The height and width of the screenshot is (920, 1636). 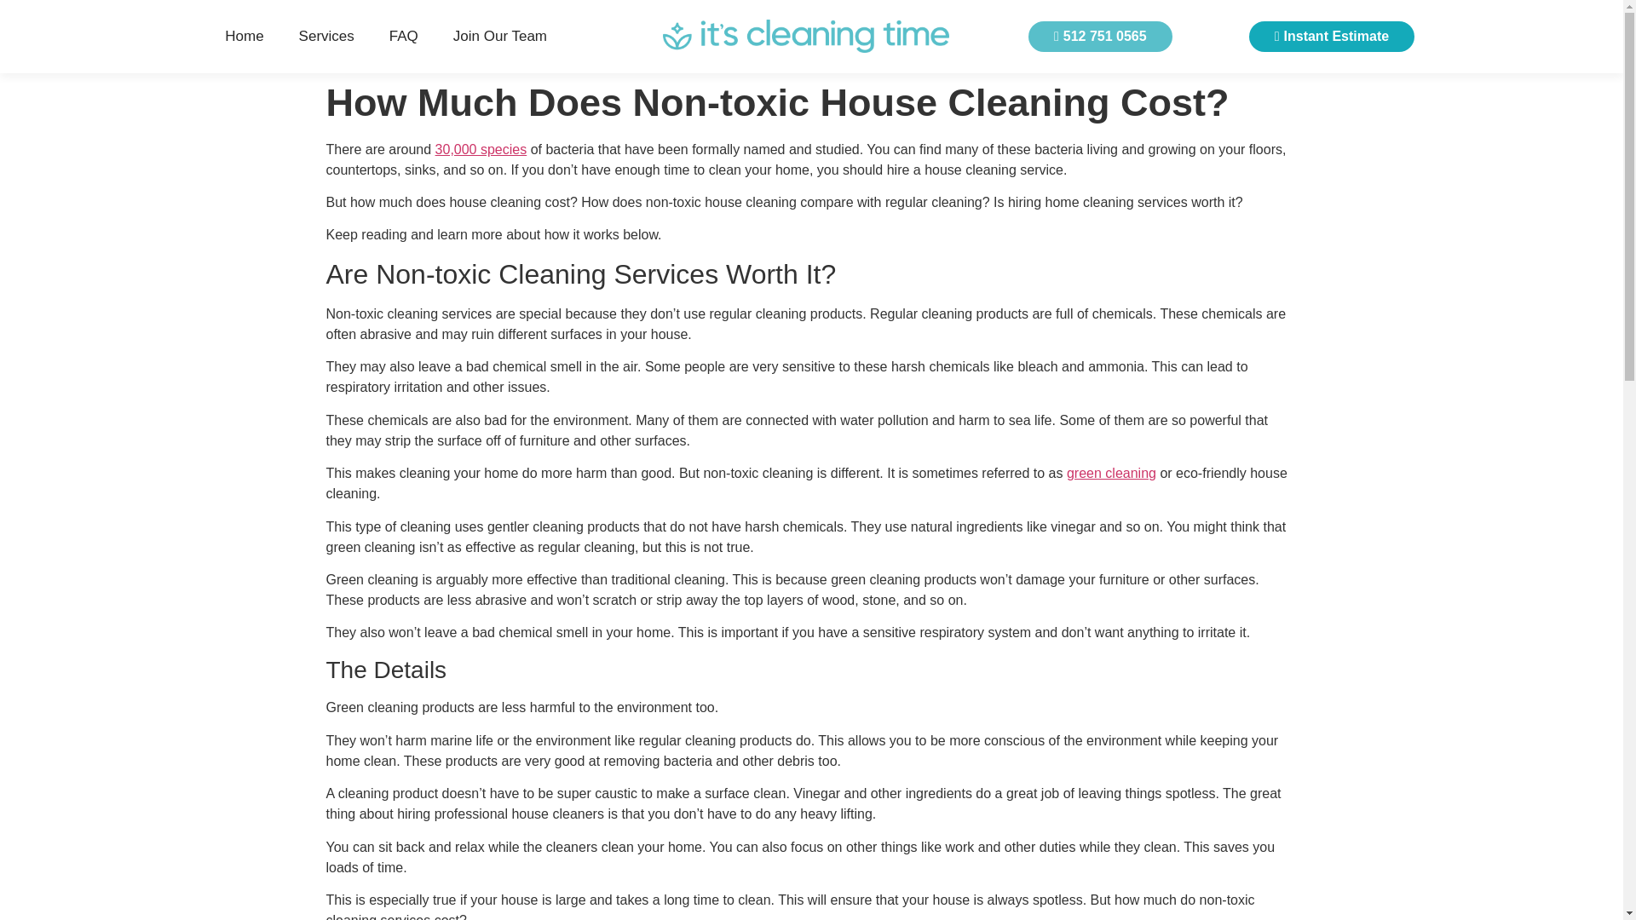 I want to click on Instant Estimate, so click(x=1332, y=36).